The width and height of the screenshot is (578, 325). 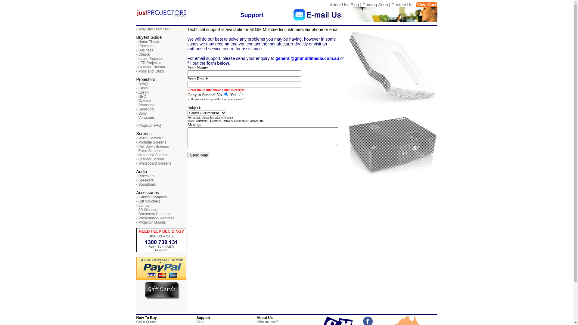 I want to click on - Receivers, so click(x=145, y=176).